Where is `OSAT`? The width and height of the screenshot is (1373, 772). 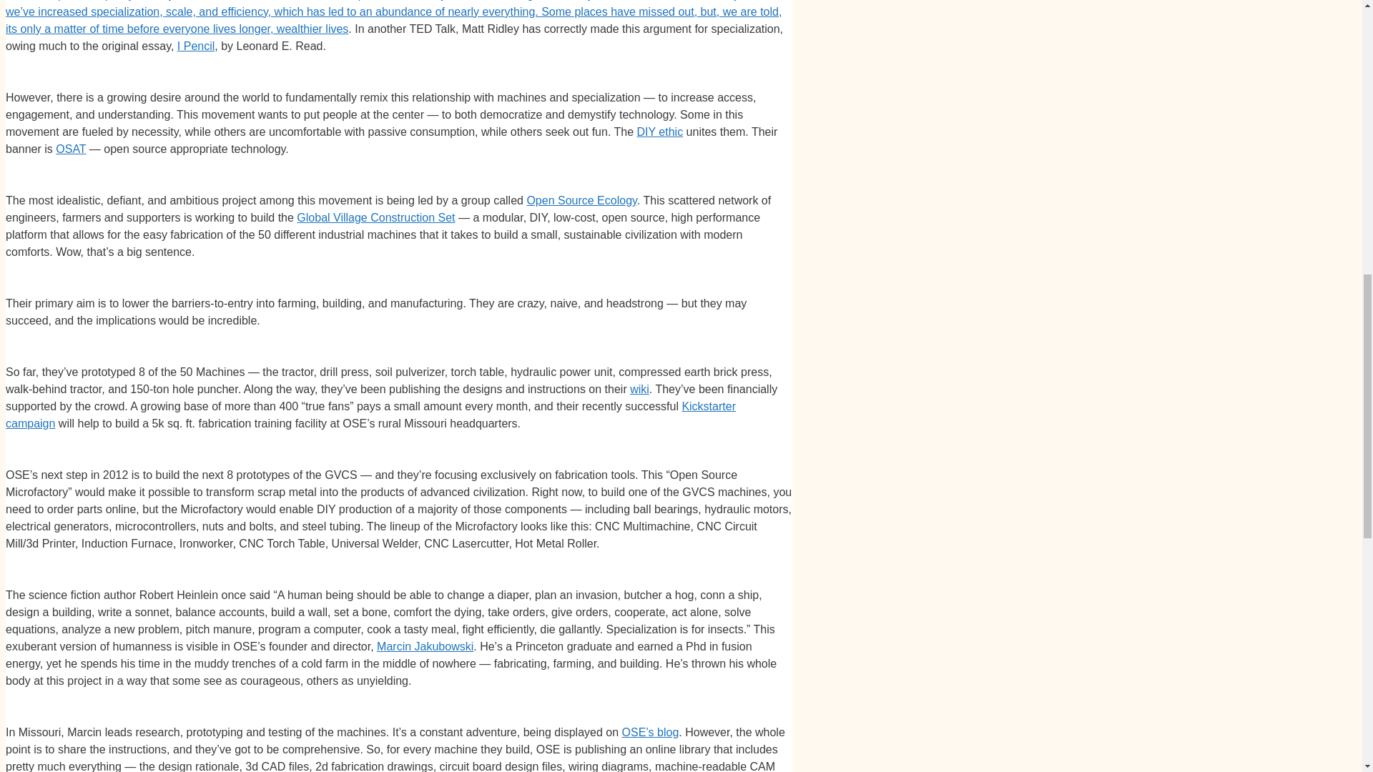 OSAT is located at coordinates (70, 149).